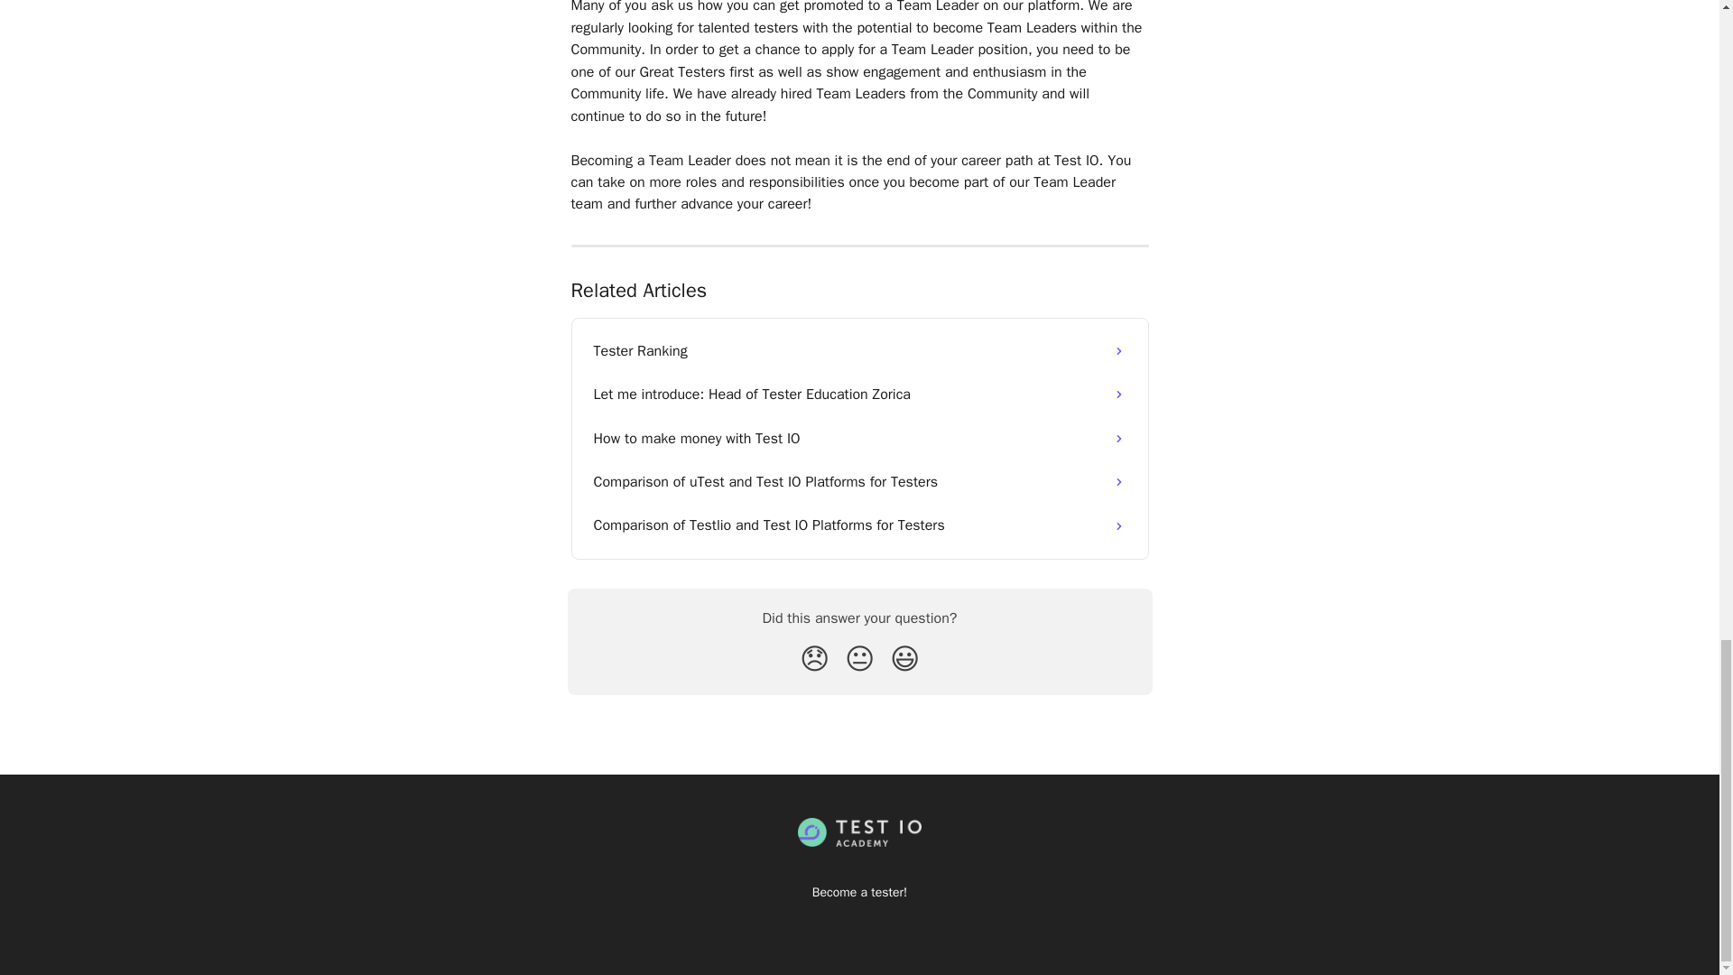 This screenshot has width=1733, height=975. What do you see at coordinates (859, 439) in the screenshot?
I see `How to make money with Test IO` at bounding box center [859, 439].